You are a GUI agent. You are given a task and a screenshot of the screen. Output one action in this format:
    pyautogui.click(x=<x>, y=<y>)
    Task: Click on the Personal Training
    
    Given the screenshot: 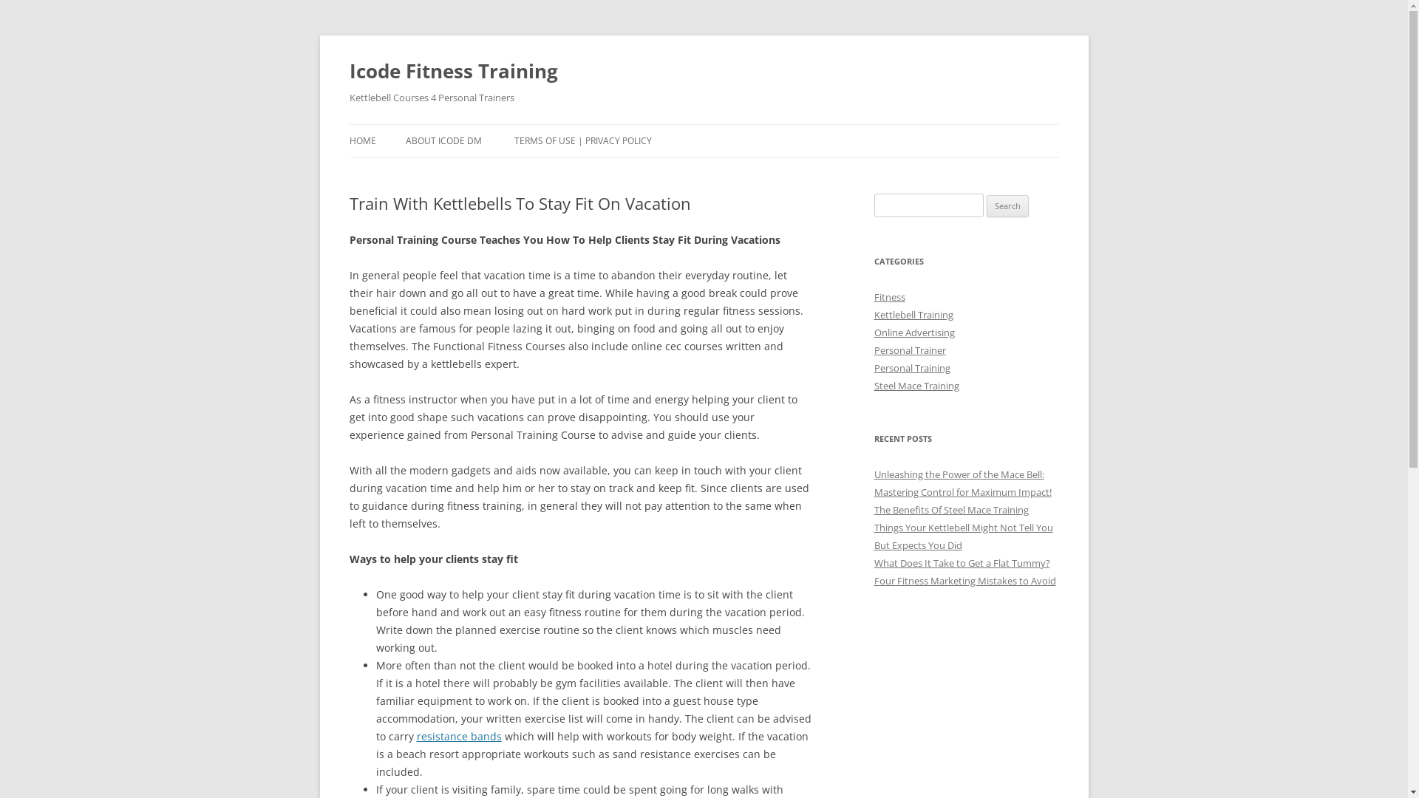 What is the action you would take?
    pyautogui.click(x=912, y=368)
    